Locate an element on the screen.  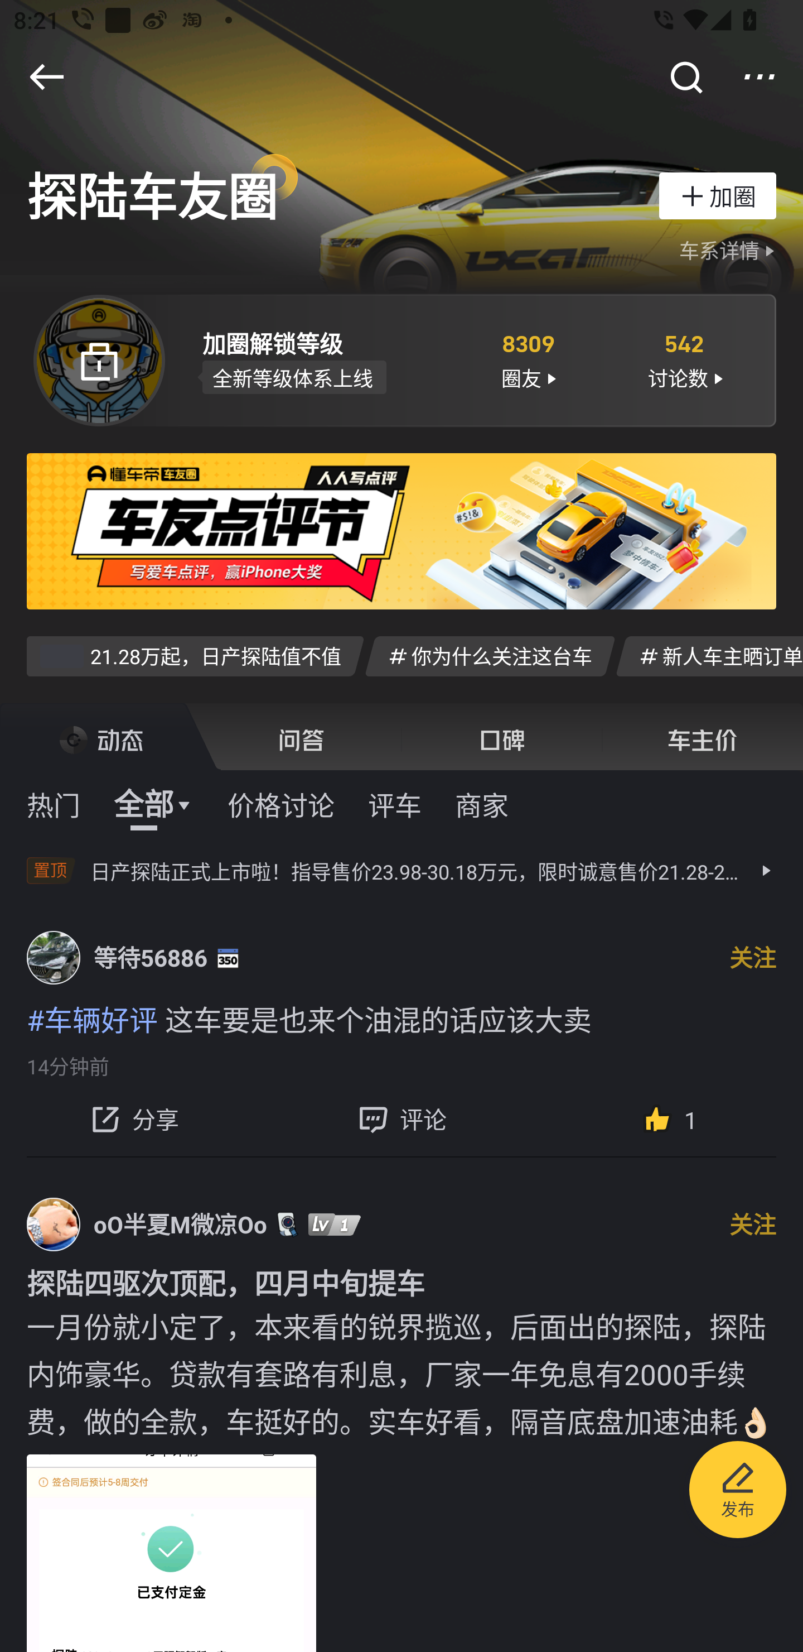
 分享 is located at coordinates (134, 1119).